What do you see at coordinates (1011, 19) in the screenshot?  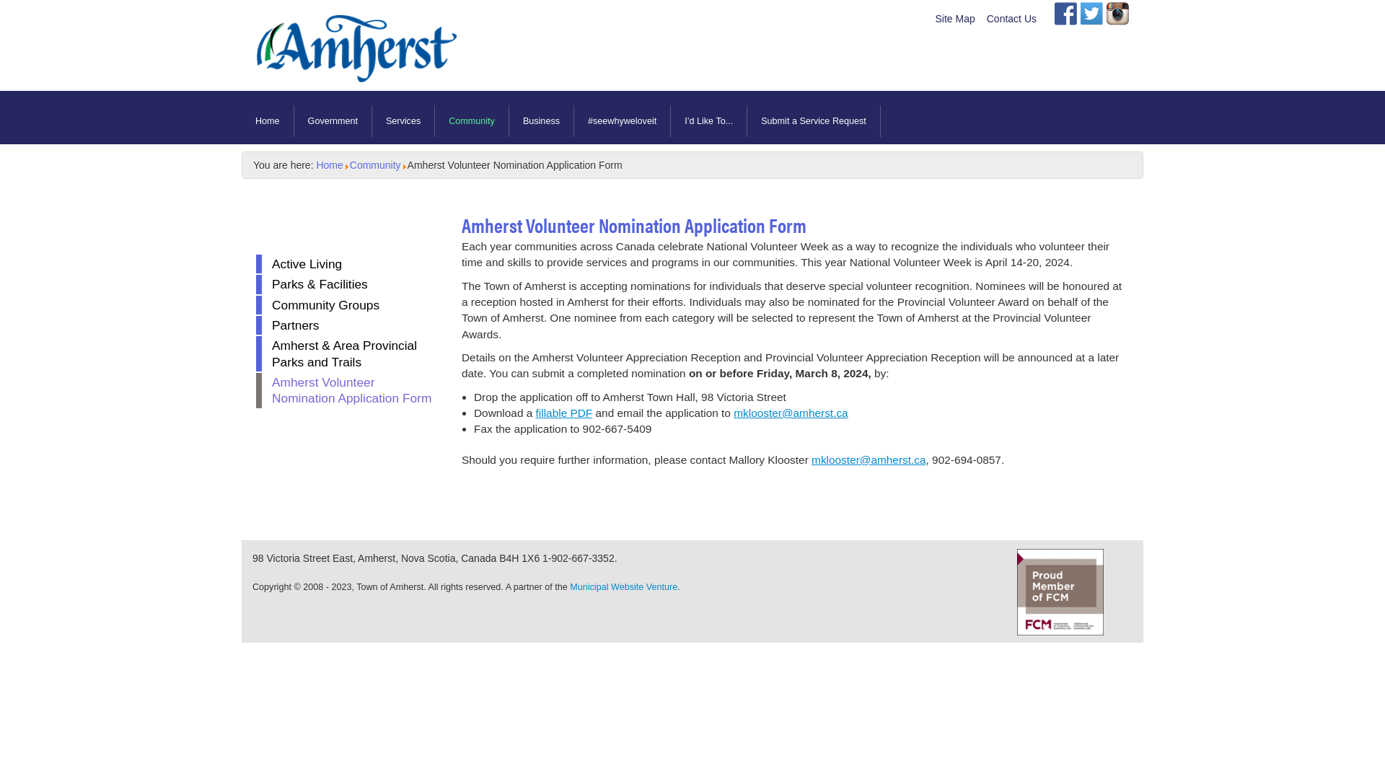 I see `Contact Us` at bounding box center [1011, 19].